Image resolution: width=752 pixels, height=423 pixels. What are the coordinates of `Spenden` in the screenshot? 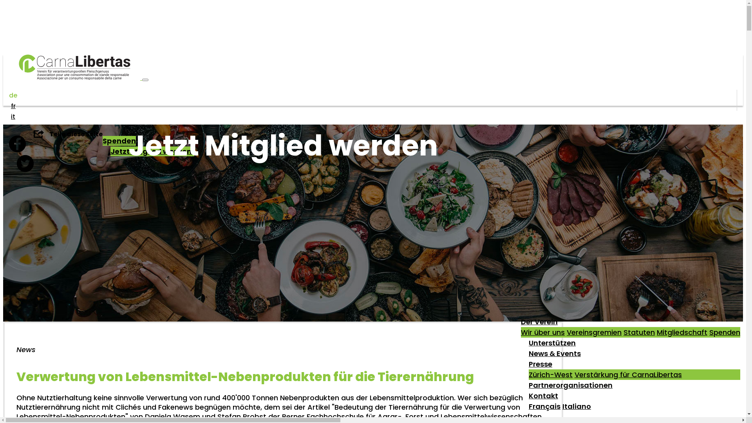 It's located at (725, 332).